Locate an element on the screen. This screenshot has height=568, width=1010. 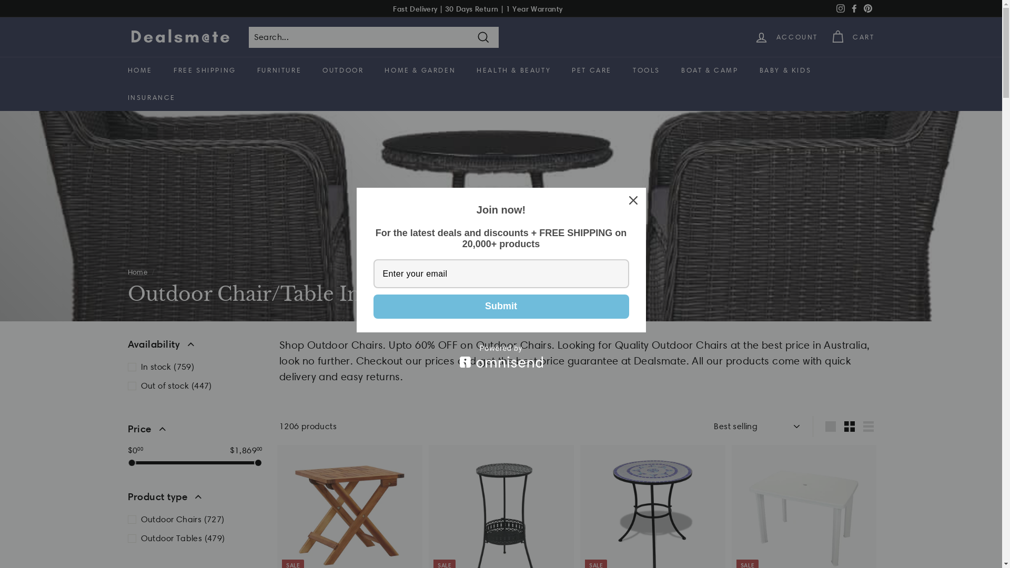
Large is located at coordinates (831, 427).